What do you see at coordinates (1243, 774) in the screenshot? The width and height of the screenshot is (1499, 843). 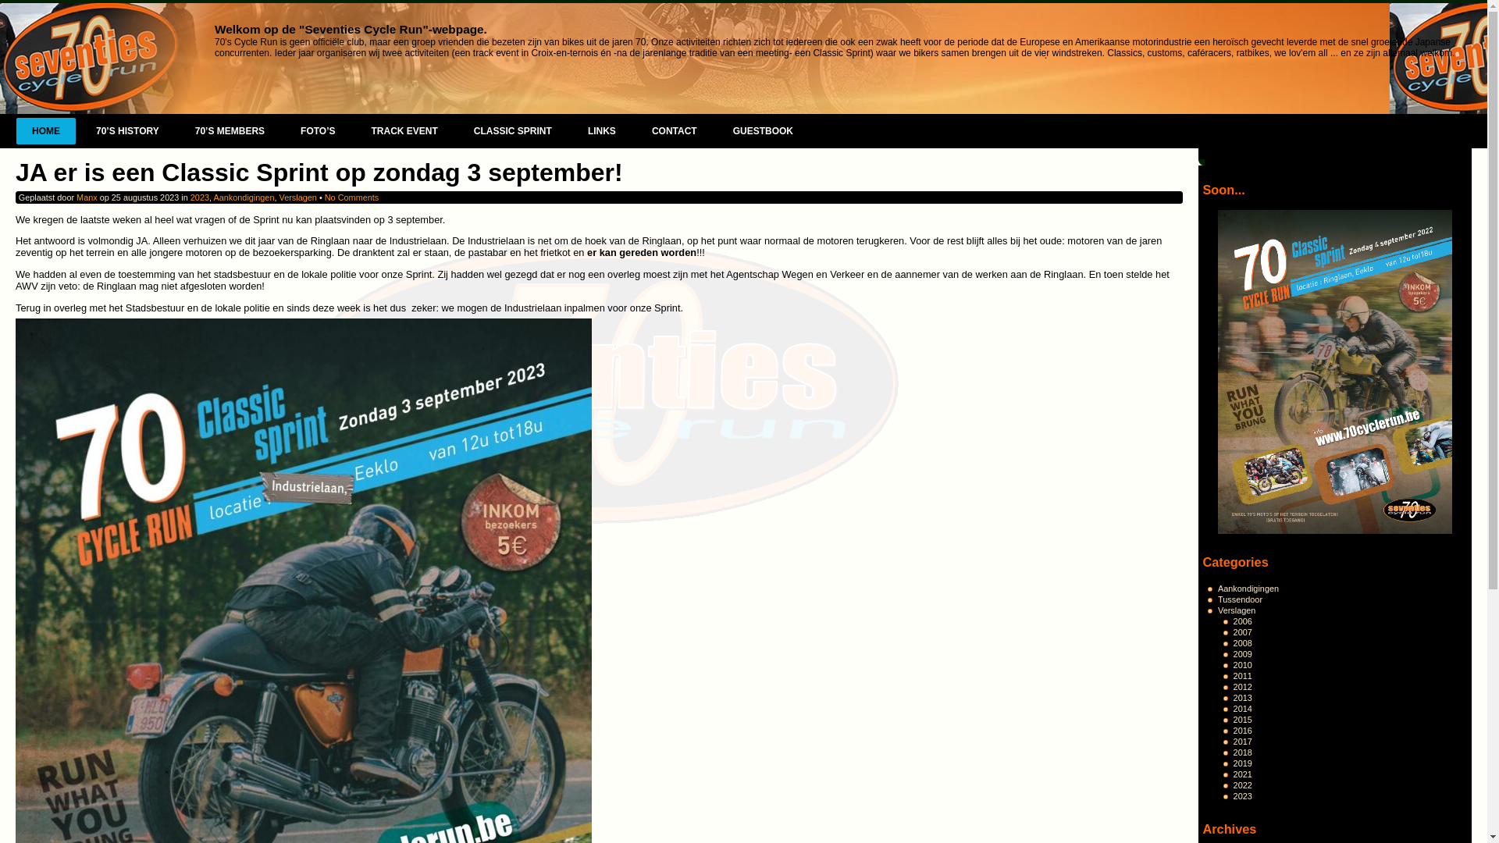 I see `2021` at bounding box center [1243, 774].